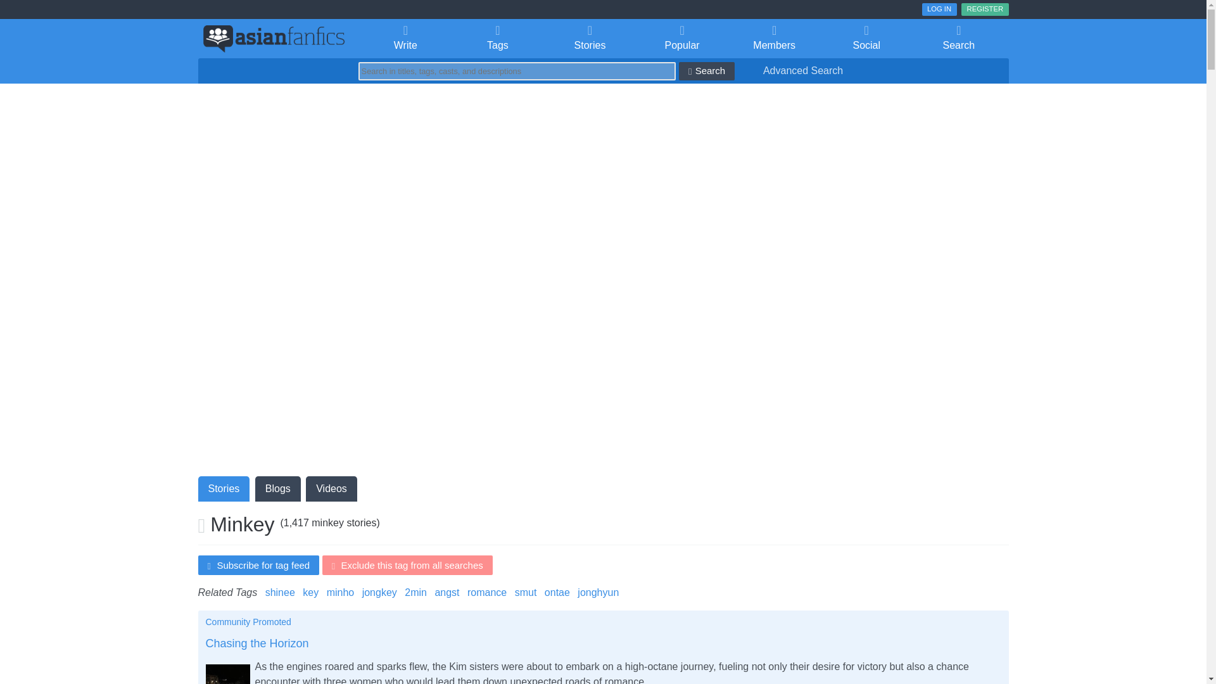  Describe the element at coordinates (406, 38) in the screenshot. I see `Write` at that location.